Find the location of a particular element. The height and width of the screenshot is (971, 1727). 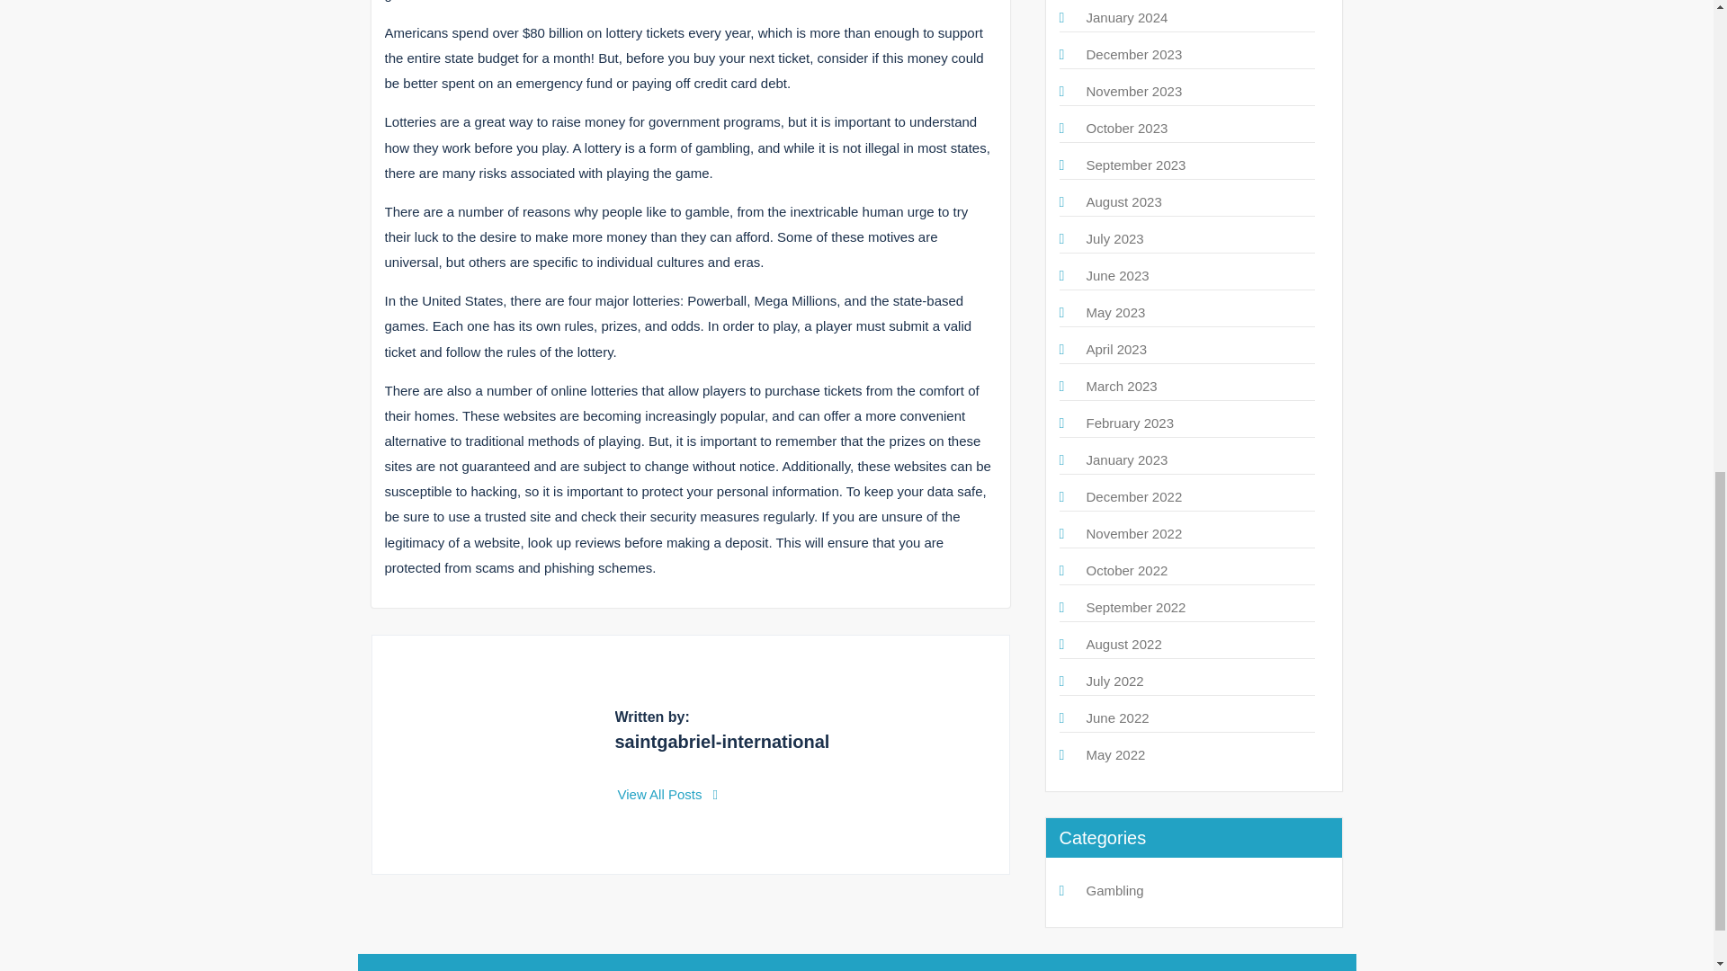

May 2022 is located at coordinates (1115, 753).